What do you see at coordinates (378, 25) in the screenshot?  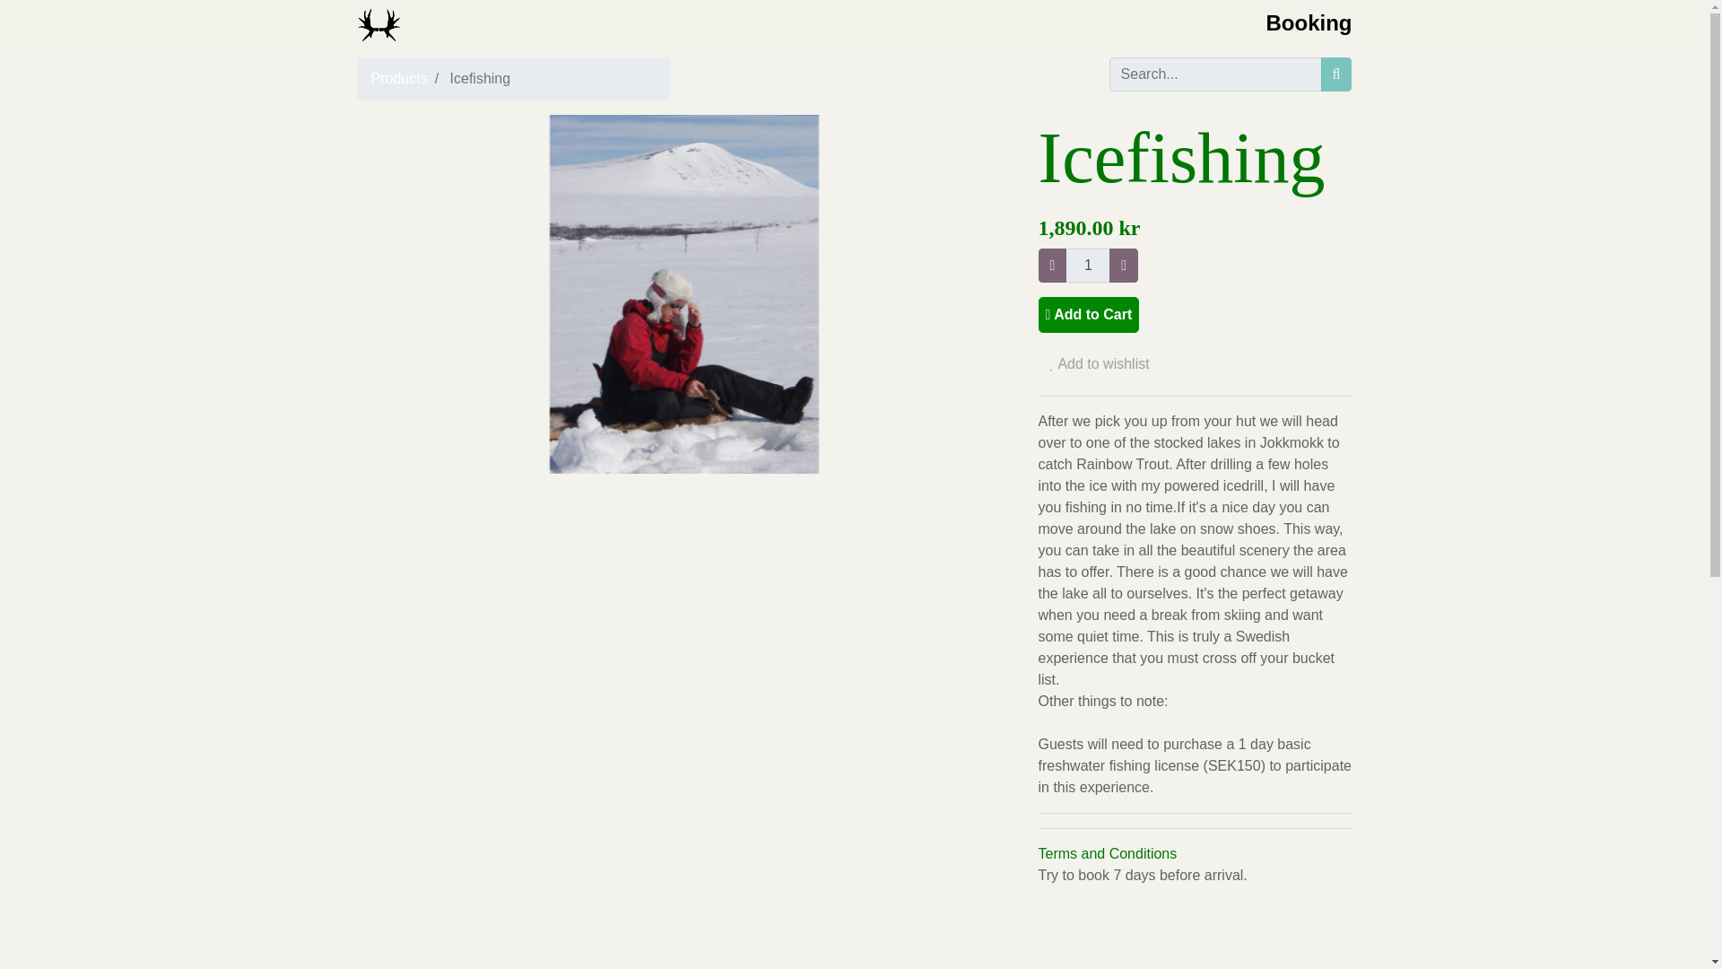 I see `Peaceandquiethotel` at bounding box center [378, 25].